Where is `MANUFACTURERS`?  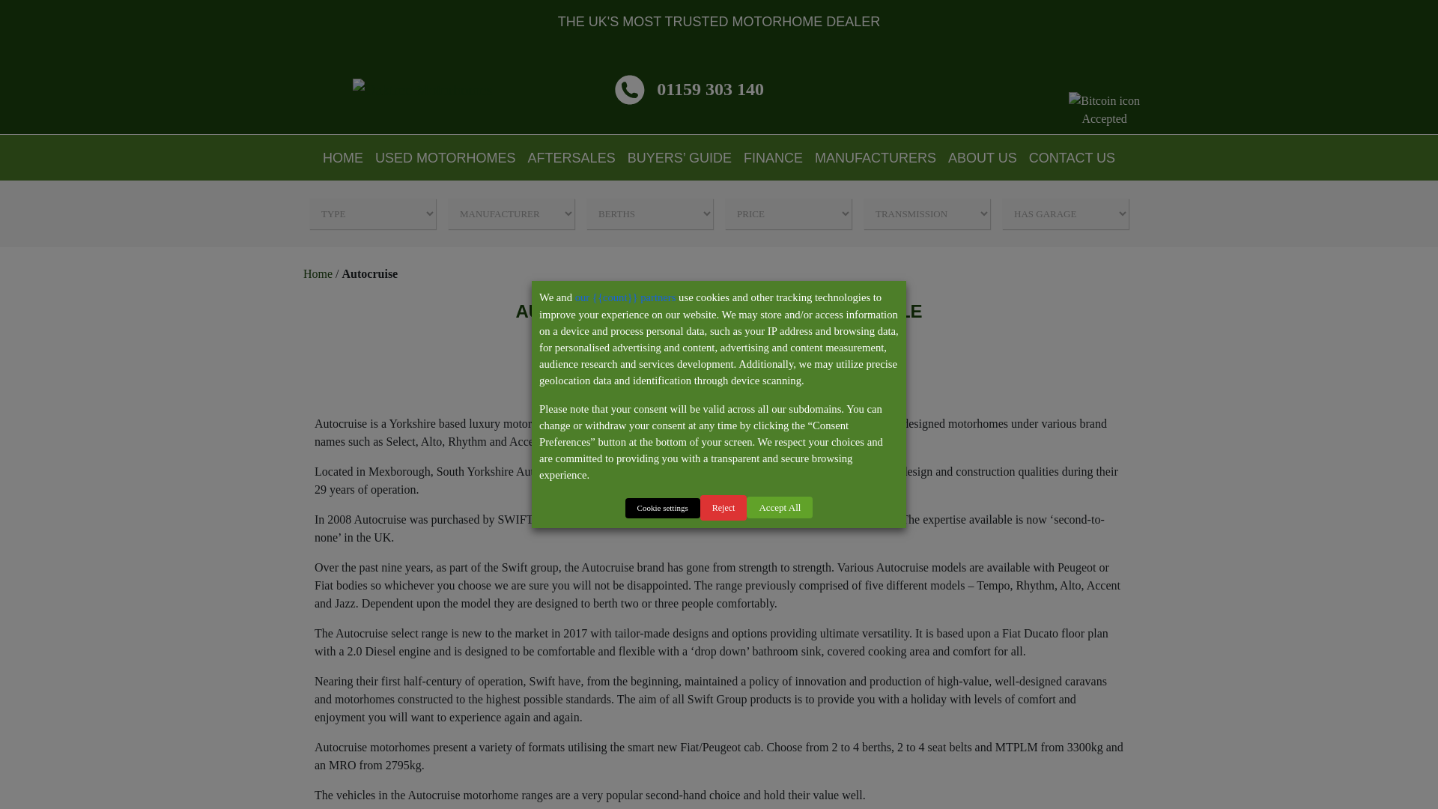 MANUFACTURERS is located at coordinates (875, 157).